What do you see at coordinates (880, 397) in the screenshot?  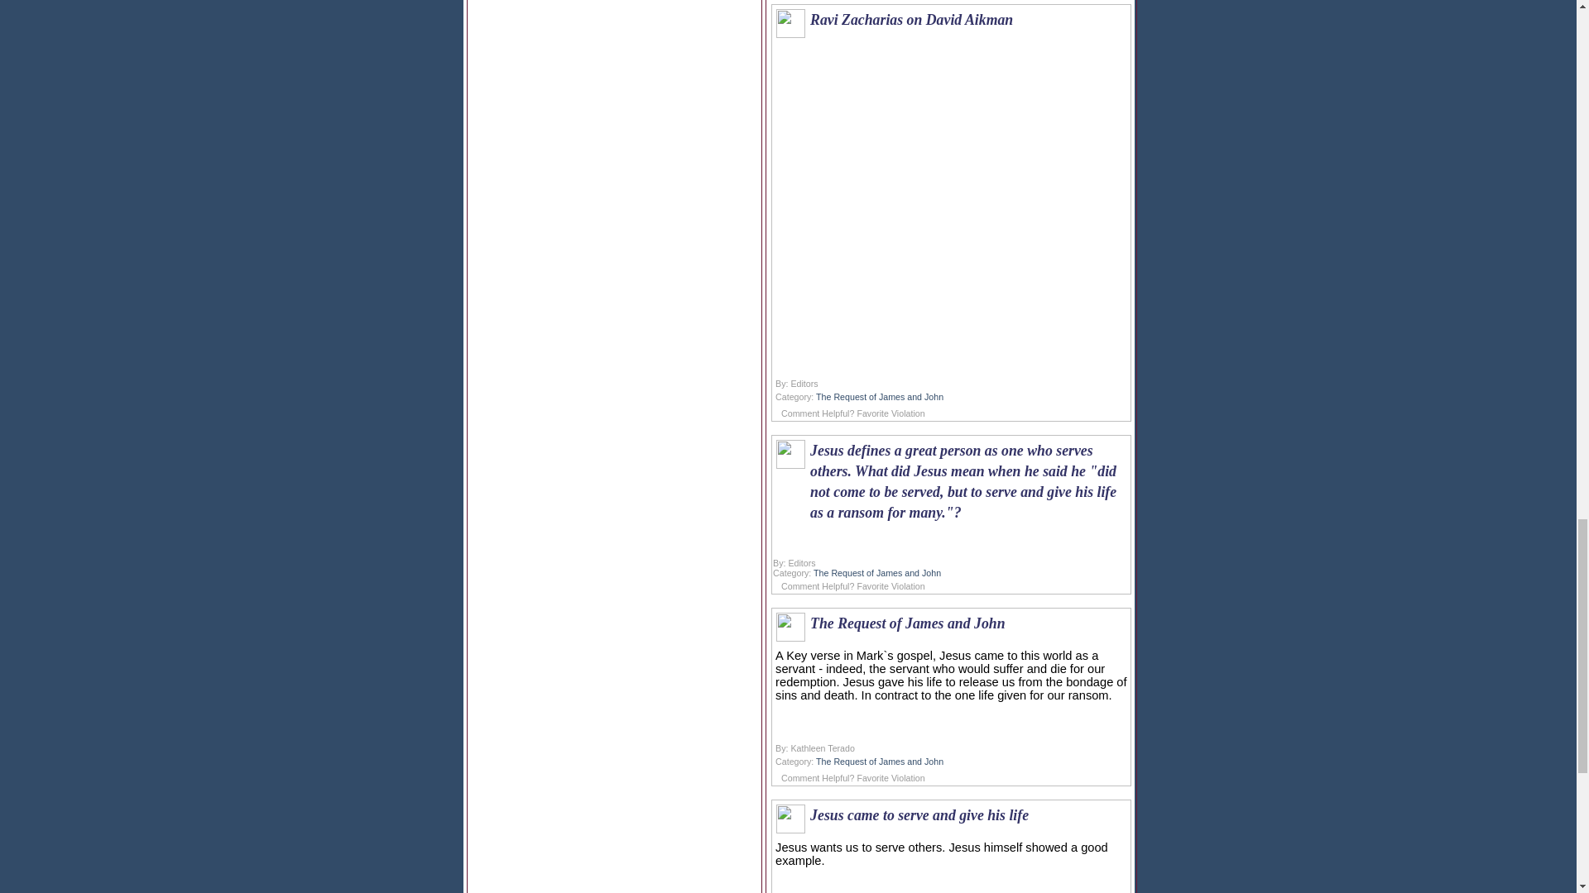 I see `The Request of James and John` at bounding box center [880, 397].